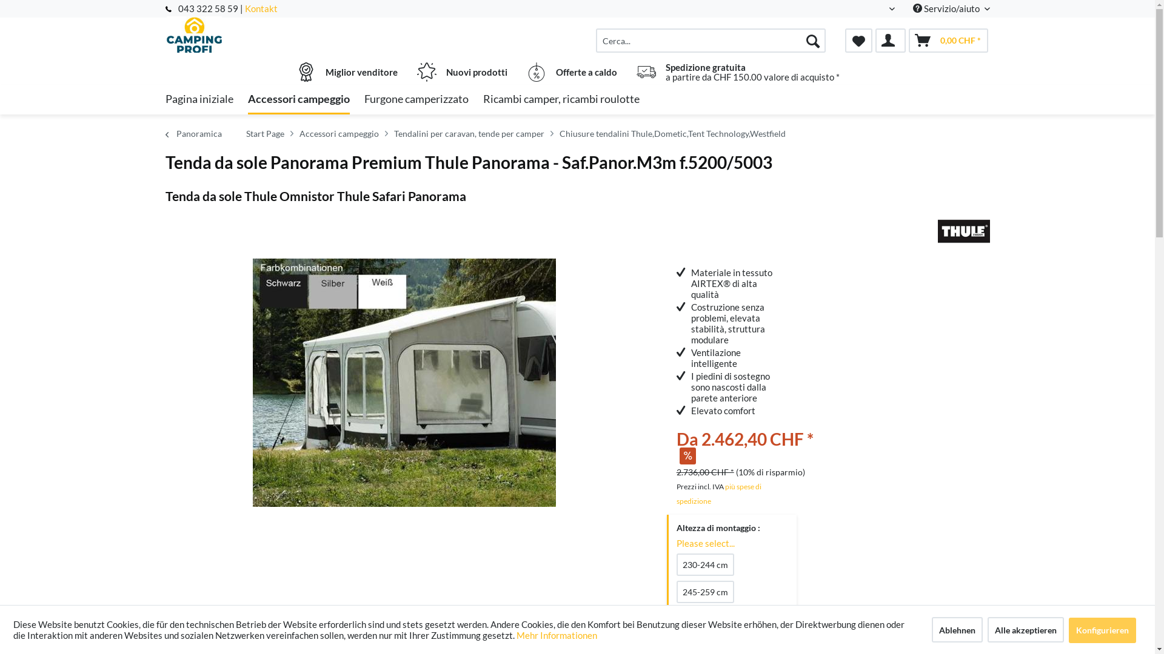  What do you see at coordinates (339, 134) in the screenshot?
I see `Accessori campeggio` at bounding box center [339, 134].